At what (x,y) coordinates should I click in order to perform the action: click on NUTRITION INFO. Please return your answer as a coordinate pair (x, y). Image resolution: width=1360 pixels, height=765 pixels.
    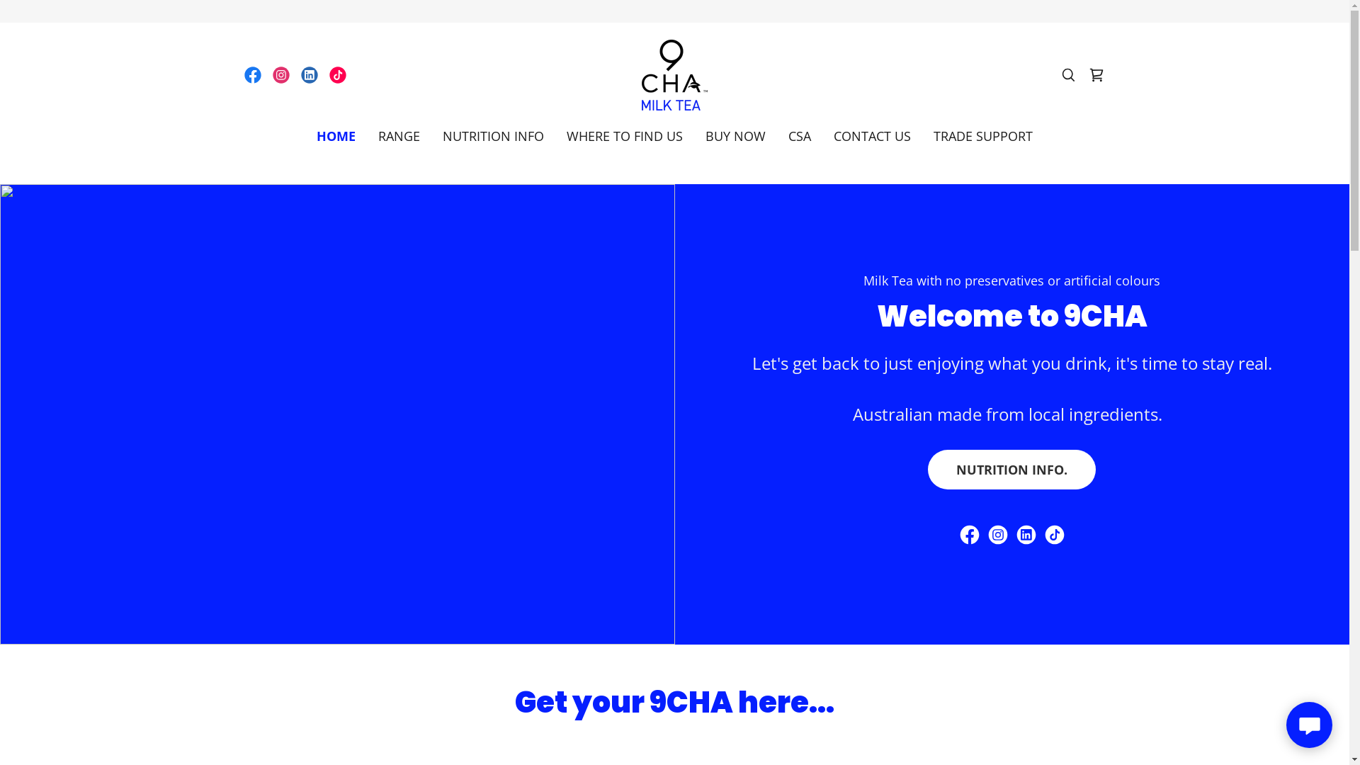
    Looking at the image, I should click on (493, 136).